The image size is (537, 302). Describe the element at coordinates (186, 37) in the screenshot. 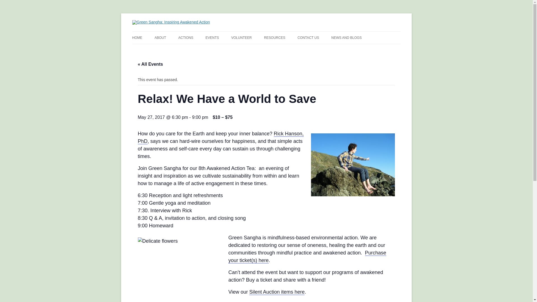

I see `ACTIONS` at that location.